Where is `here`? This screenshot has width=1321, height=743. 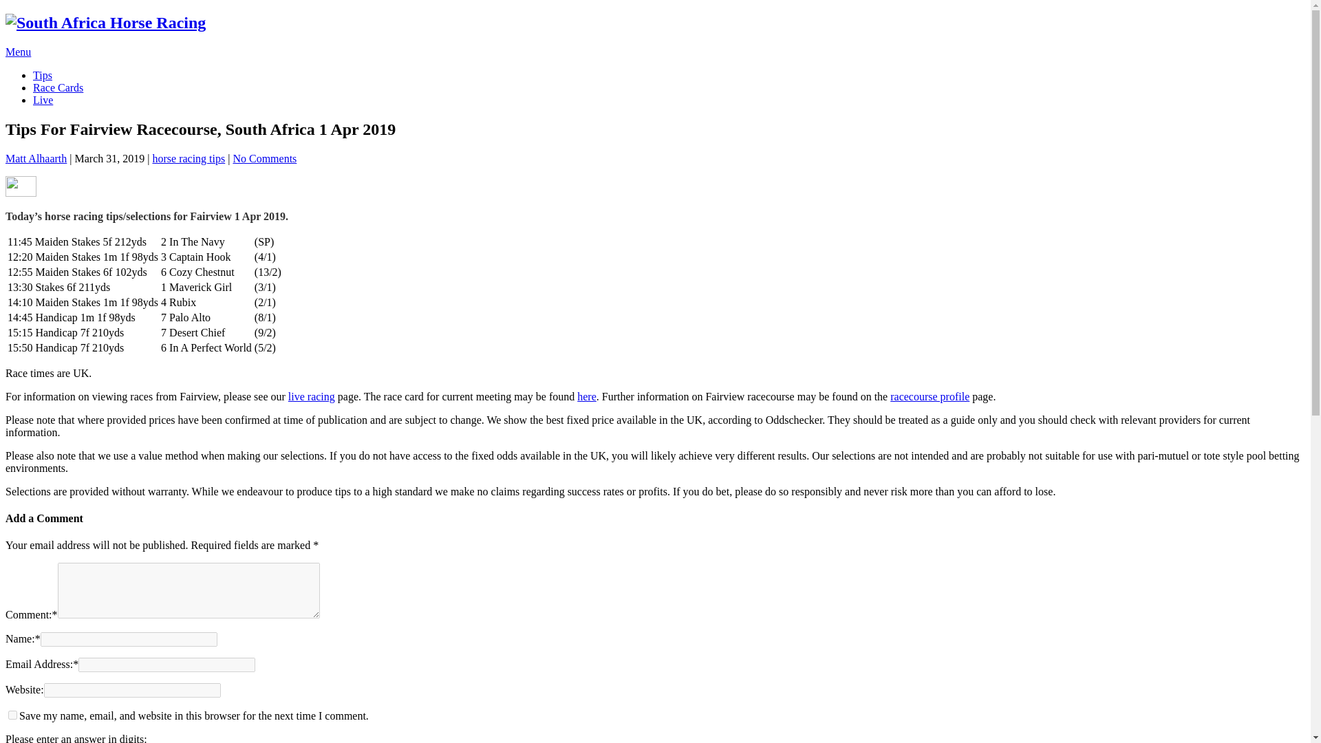
here is located at coordinates (587, 396).